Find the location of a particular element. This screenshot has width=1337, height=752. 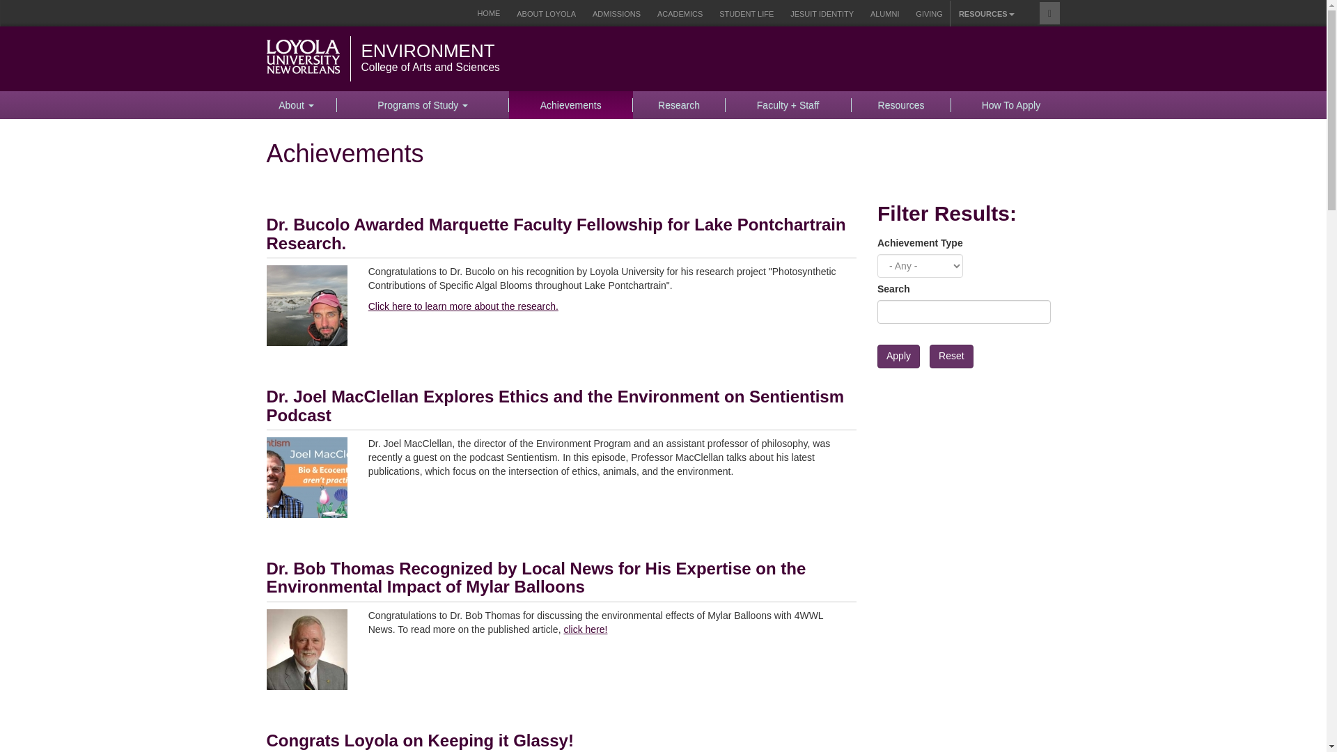

Apply is located at coordinates (898, 357).